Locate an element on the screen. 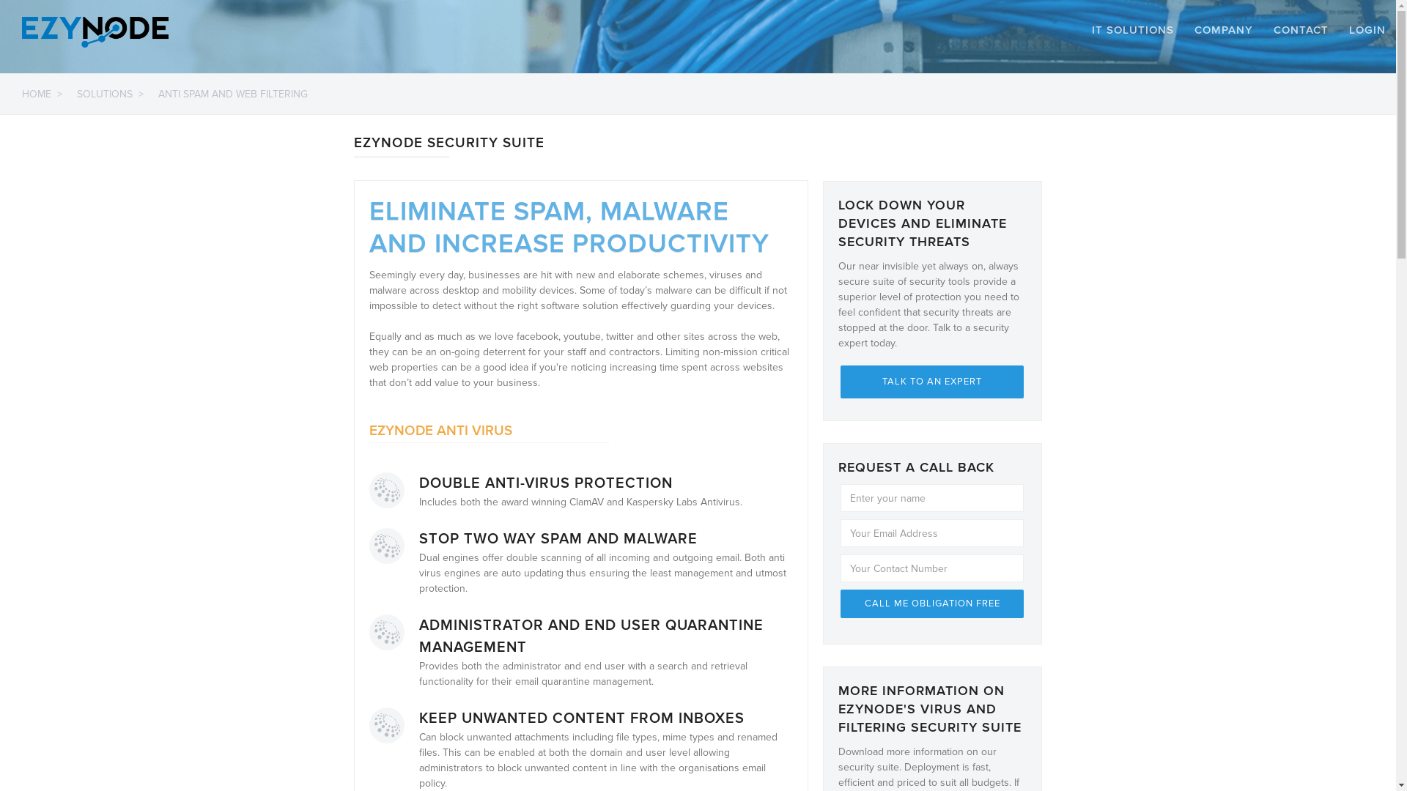  ANTI SPAM AND WEB FILTERING is located at coordinates (233, 94).